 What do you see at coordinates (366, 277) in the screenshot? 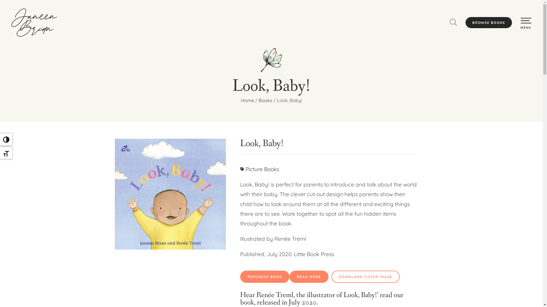
I see `DOWNLOAD COVER IMAGE` at bounding box center [366, 277].